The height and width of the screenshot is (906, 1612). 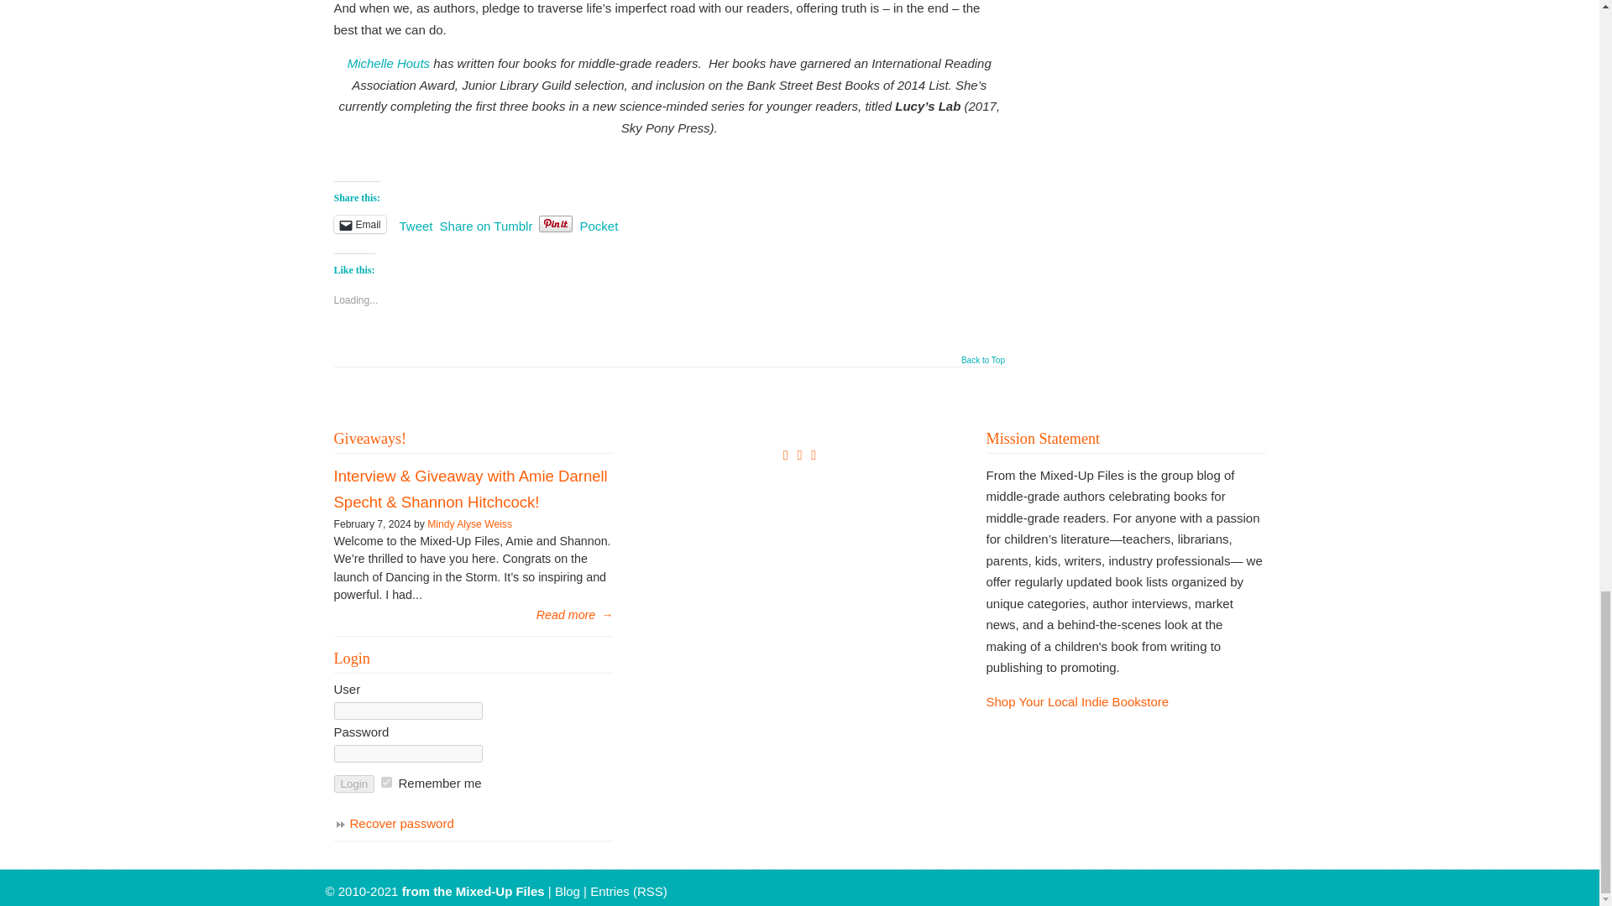 I want to click on Top of Page, so click(x=982, y=364).